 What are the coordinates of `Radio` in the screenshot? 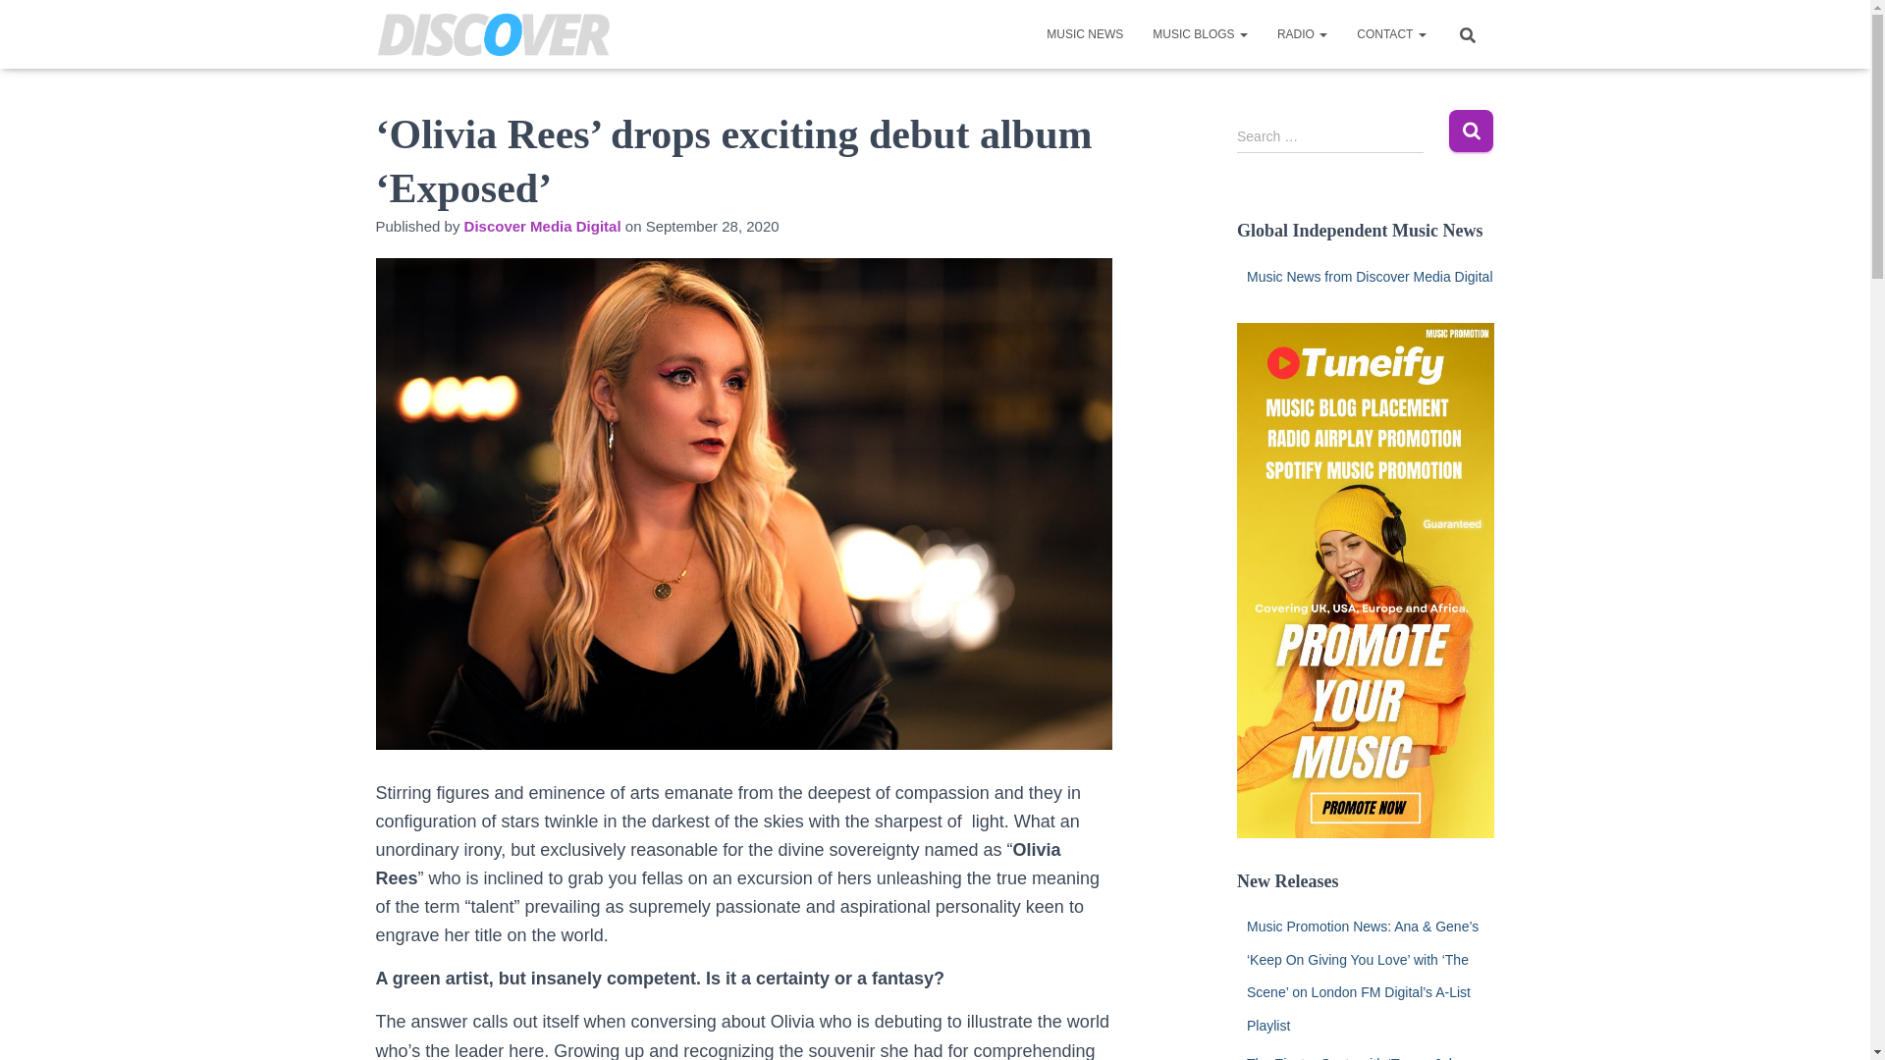 It's located at (1302, 33).